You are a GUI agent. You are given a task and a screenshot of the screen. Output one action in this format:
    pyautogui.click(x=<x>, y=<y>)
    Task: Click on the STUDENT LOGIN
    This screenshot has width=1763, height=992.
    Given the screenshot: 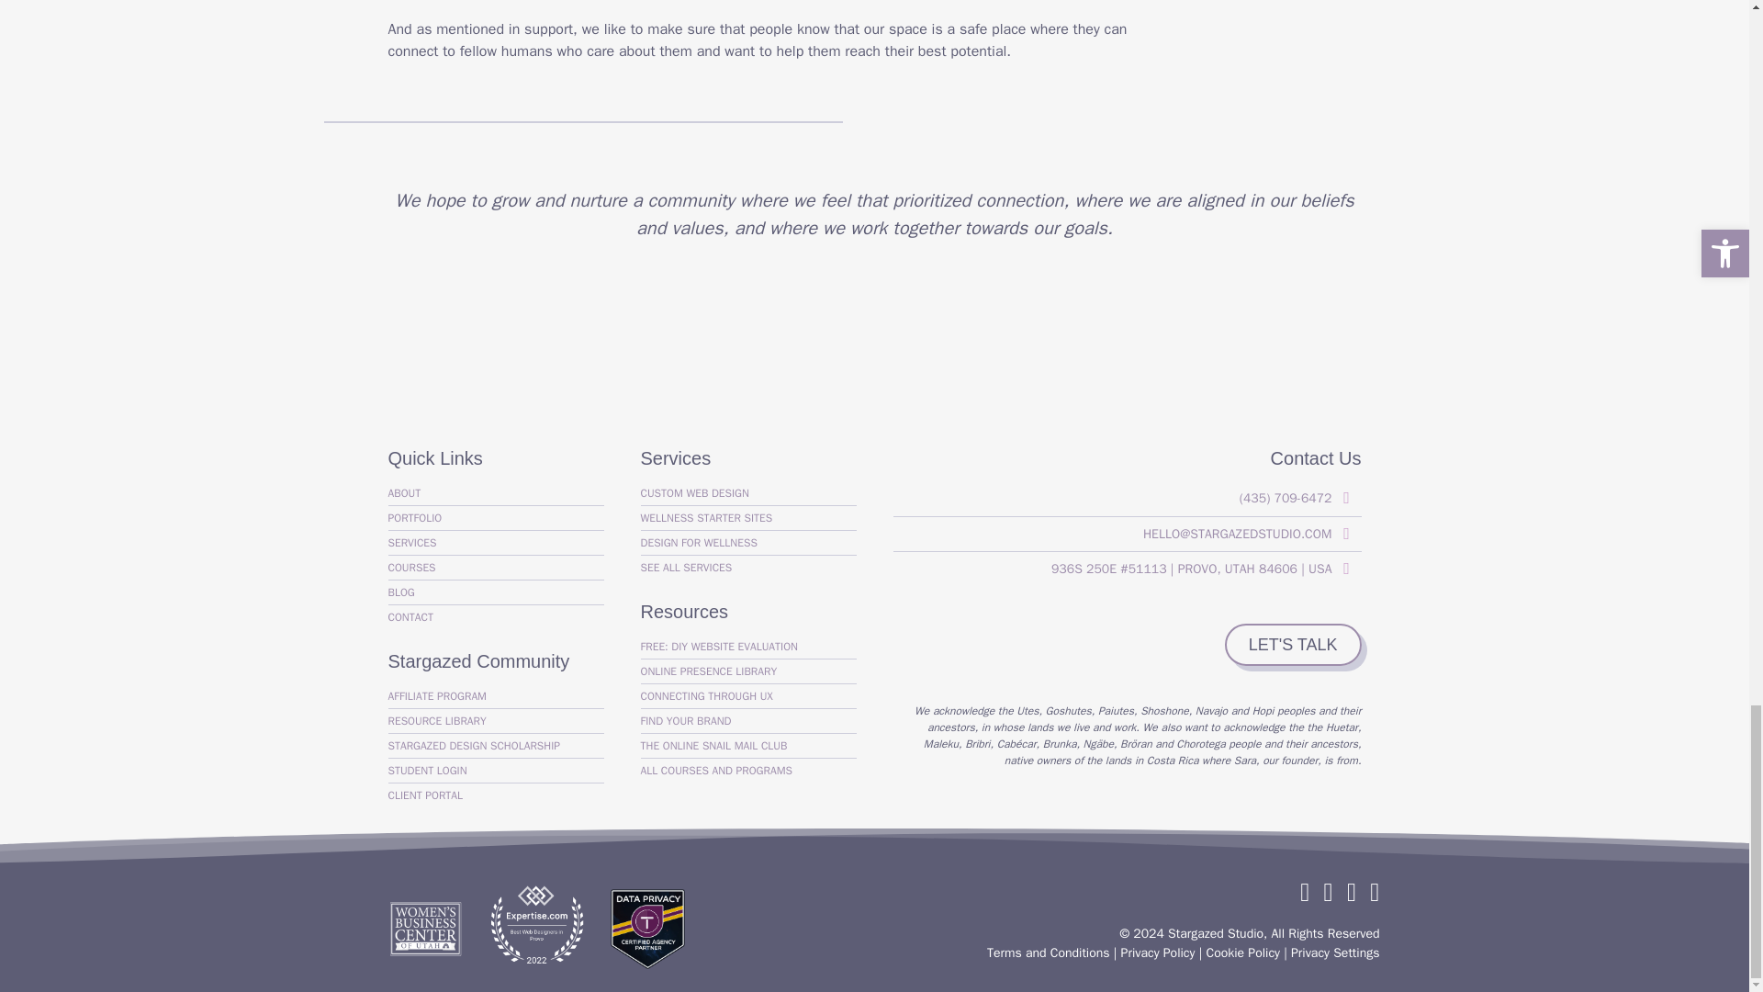 What is the action you would take?
    pyautogui.click(x=495, y=771)
    